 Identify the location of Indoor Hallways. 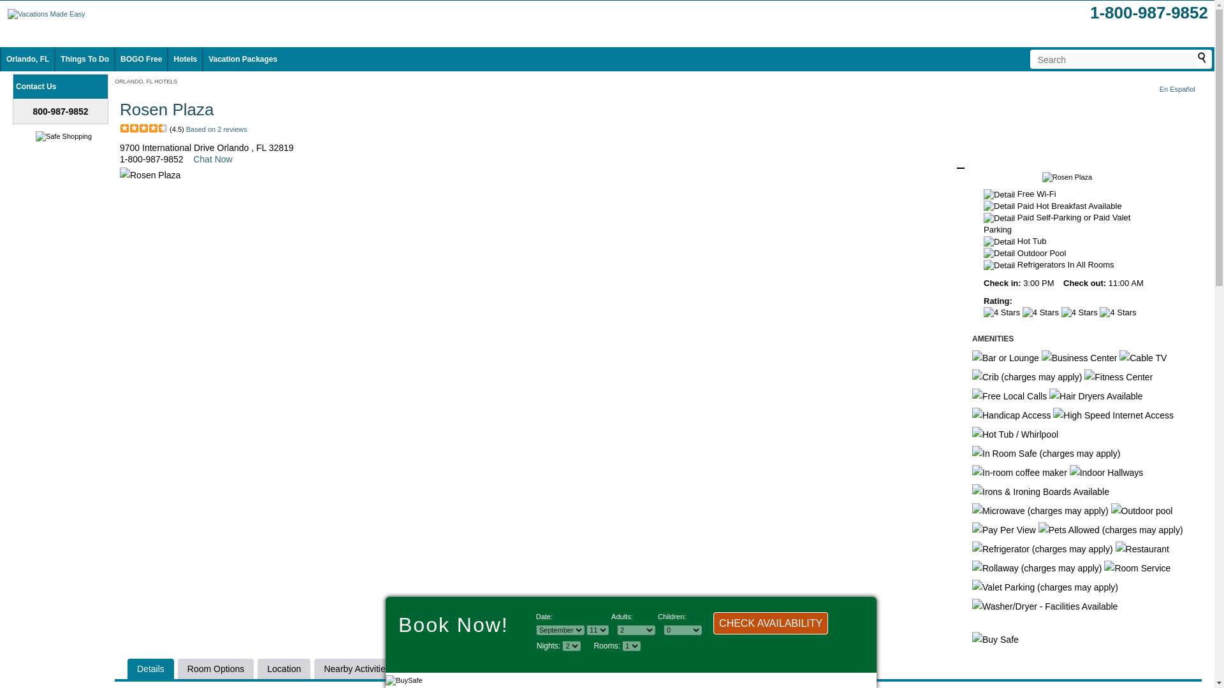
(1107, 473).